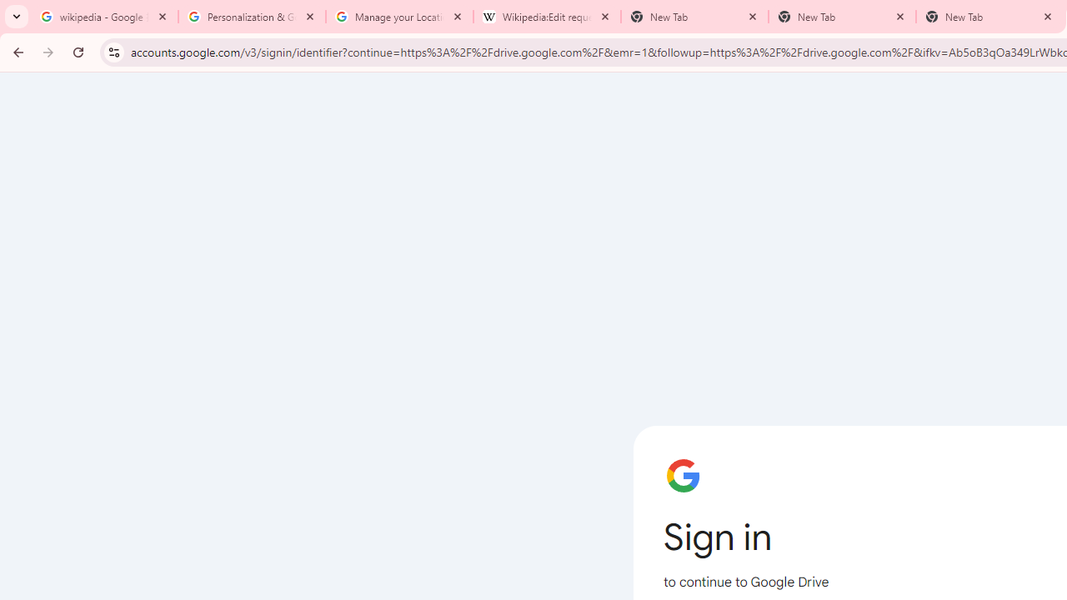 This screenshot has width=1067, height=600. Describe the element at coordinates (842, 17) in the screenshot. I see `New Tab` at that location.